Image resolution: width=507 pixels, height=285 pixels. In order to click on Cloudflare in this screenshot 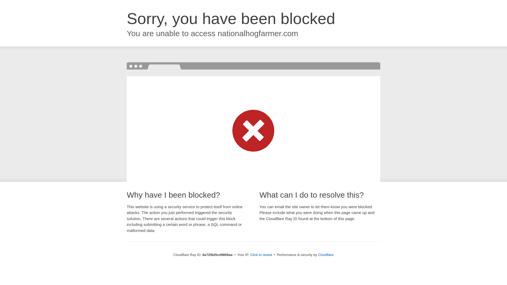, I will do `click(326, 255)`.